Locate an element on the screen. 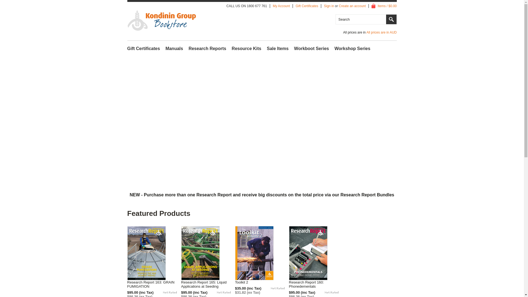 This screenshot has width=528, height=297. Sale Items is located at coordinates (278, 49).